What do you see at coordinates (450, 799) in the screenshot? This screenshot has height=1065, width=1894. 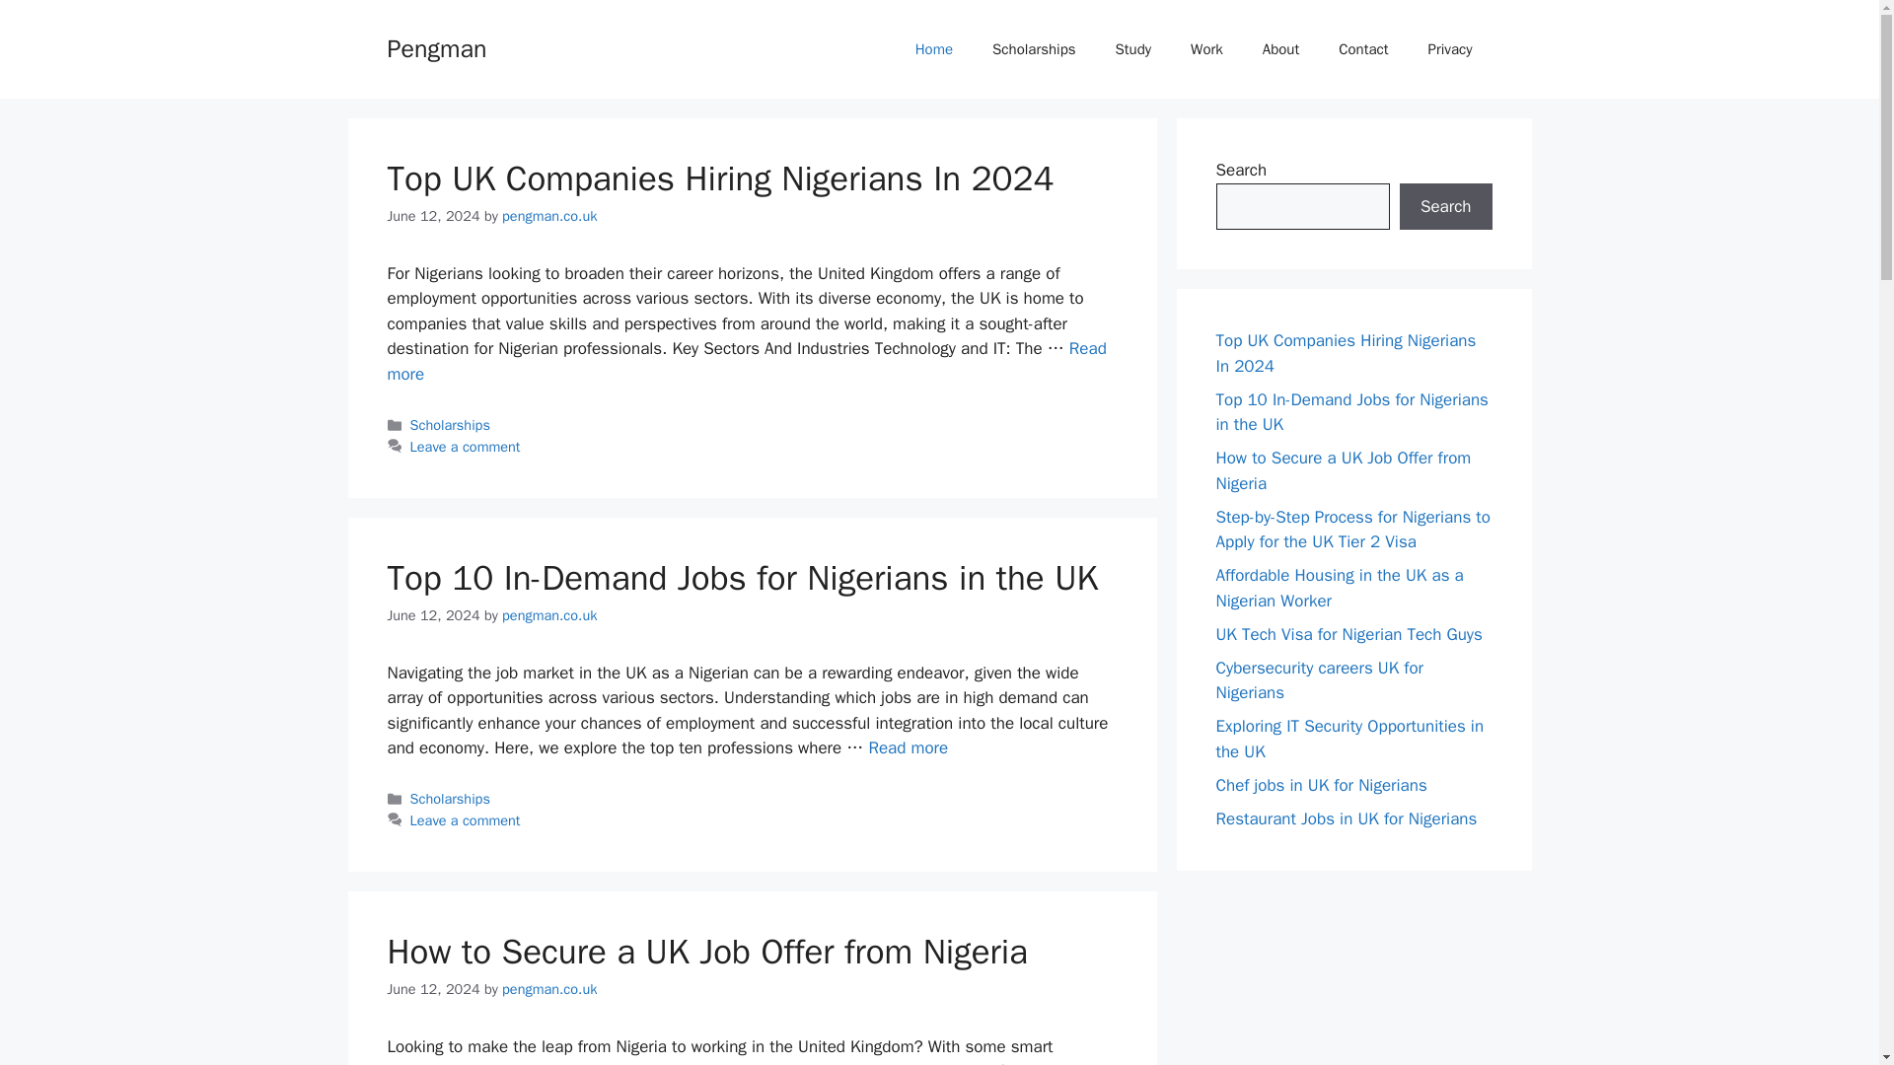 I see `Scholarships` at bounding box center [450, 799].